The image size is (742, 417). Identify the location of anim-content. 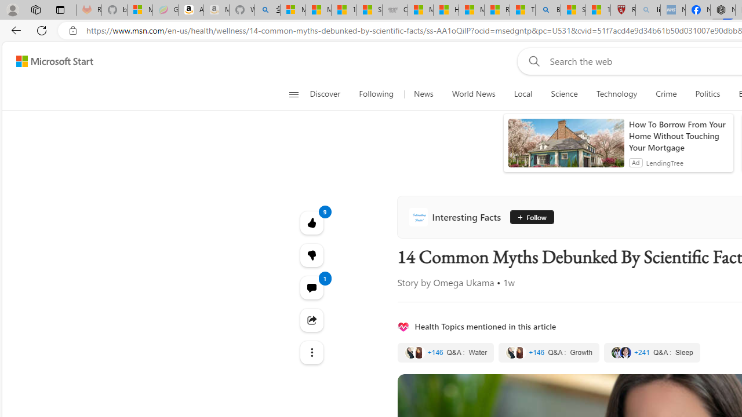
(566, 148).